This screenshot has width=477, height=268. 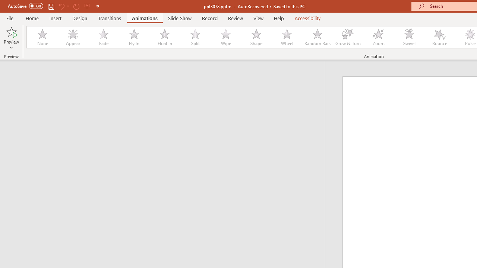 I want to click on Slide Show, so click(x=180, y=18).